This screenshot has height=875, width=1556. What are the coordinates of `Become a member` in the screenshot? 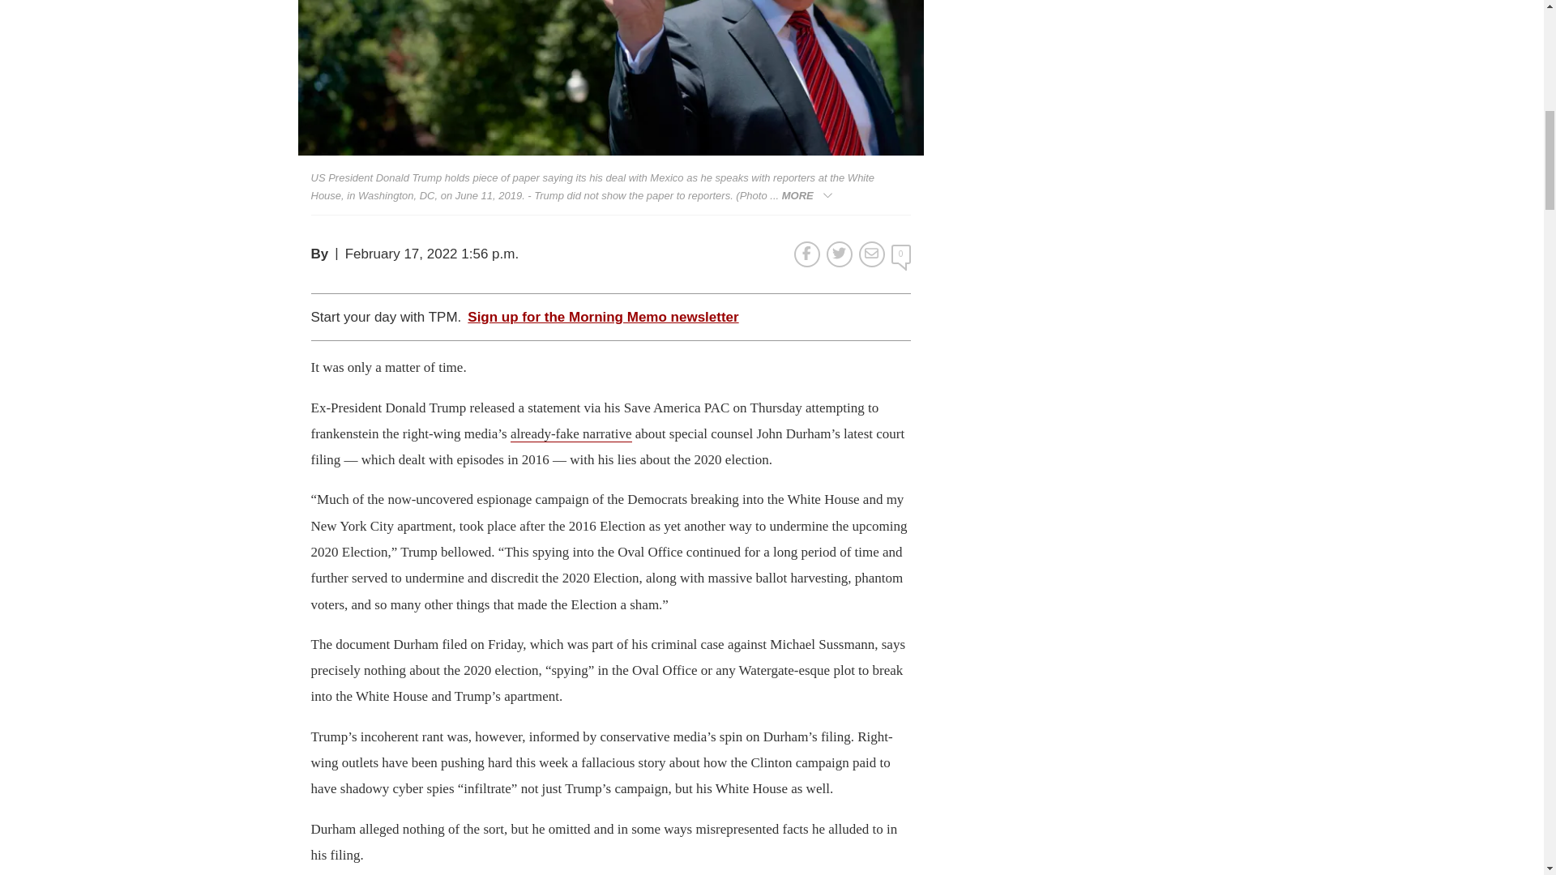 It's located at (734, 262).